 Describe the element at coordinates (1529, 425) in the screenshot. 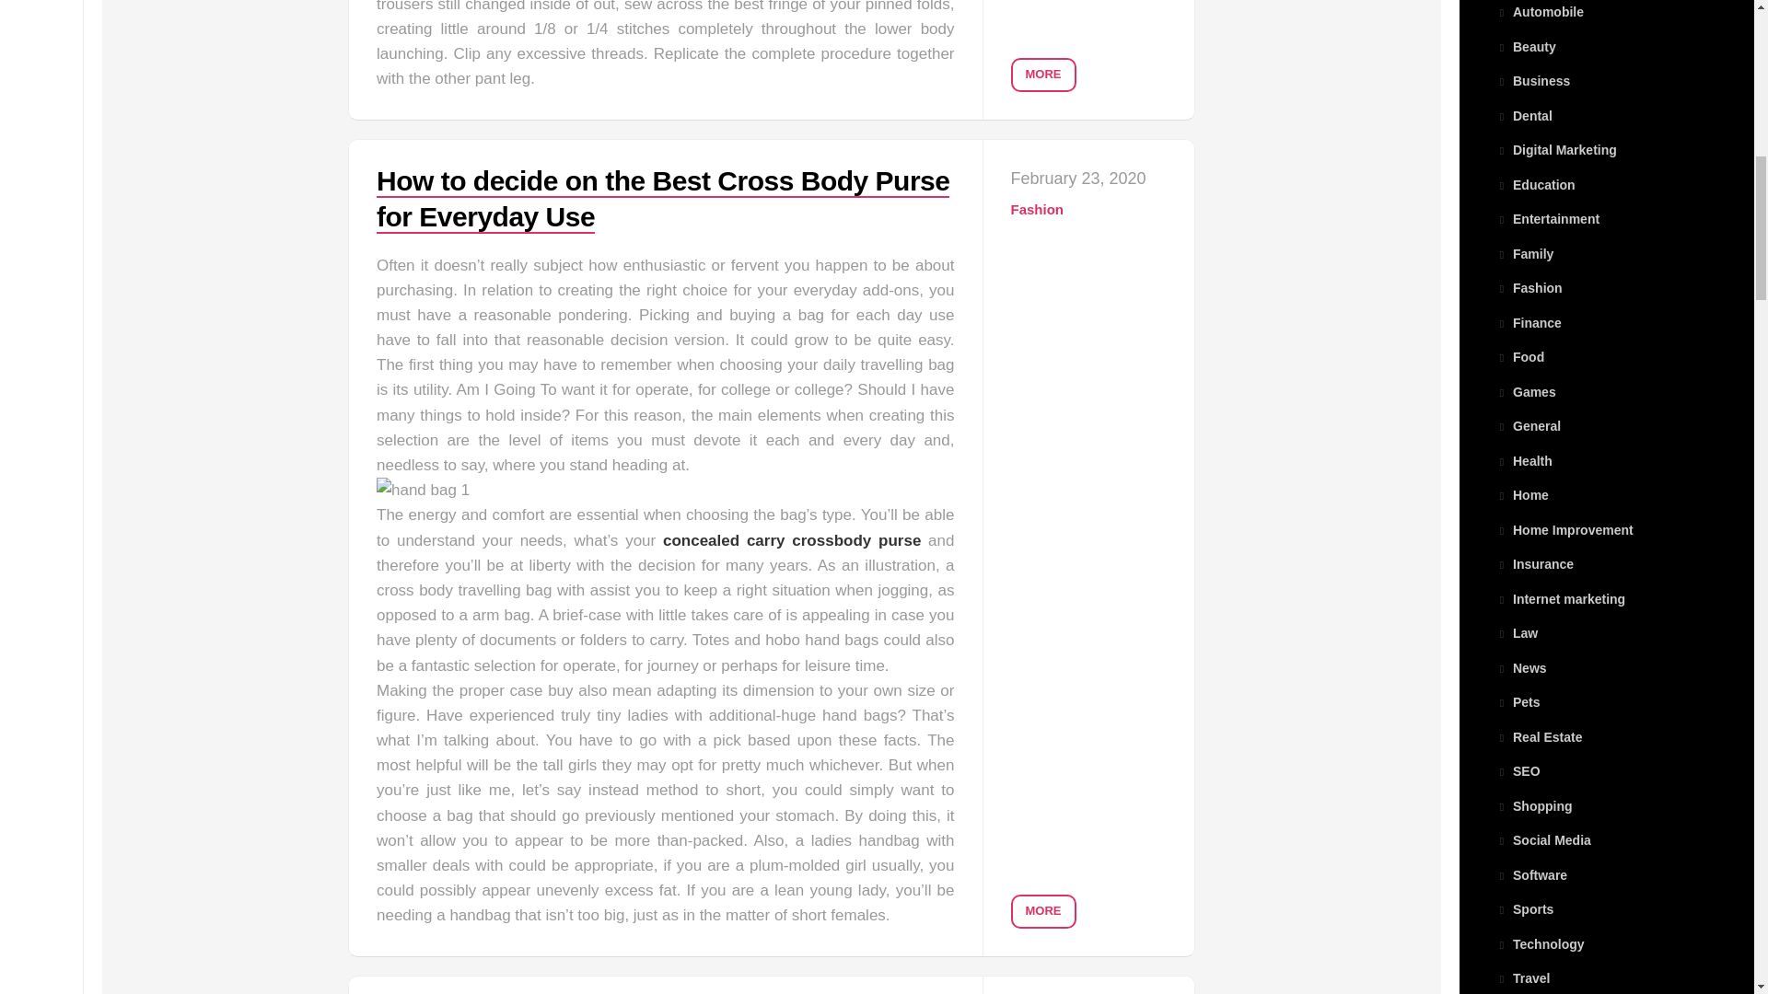

I see `General` at that location.